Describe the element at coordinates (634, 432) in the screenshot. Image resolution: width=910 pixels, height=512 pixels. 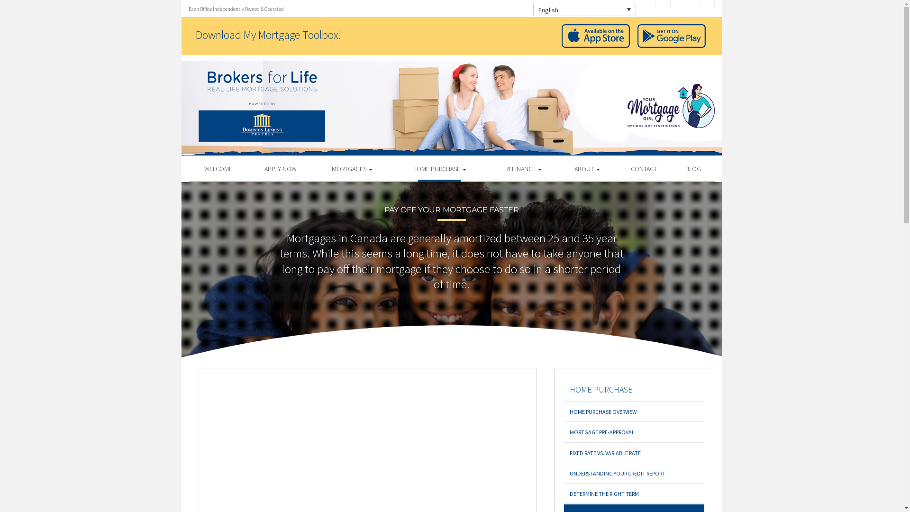
I see `MORTGAGE PRE-APPROVAL` at that location.